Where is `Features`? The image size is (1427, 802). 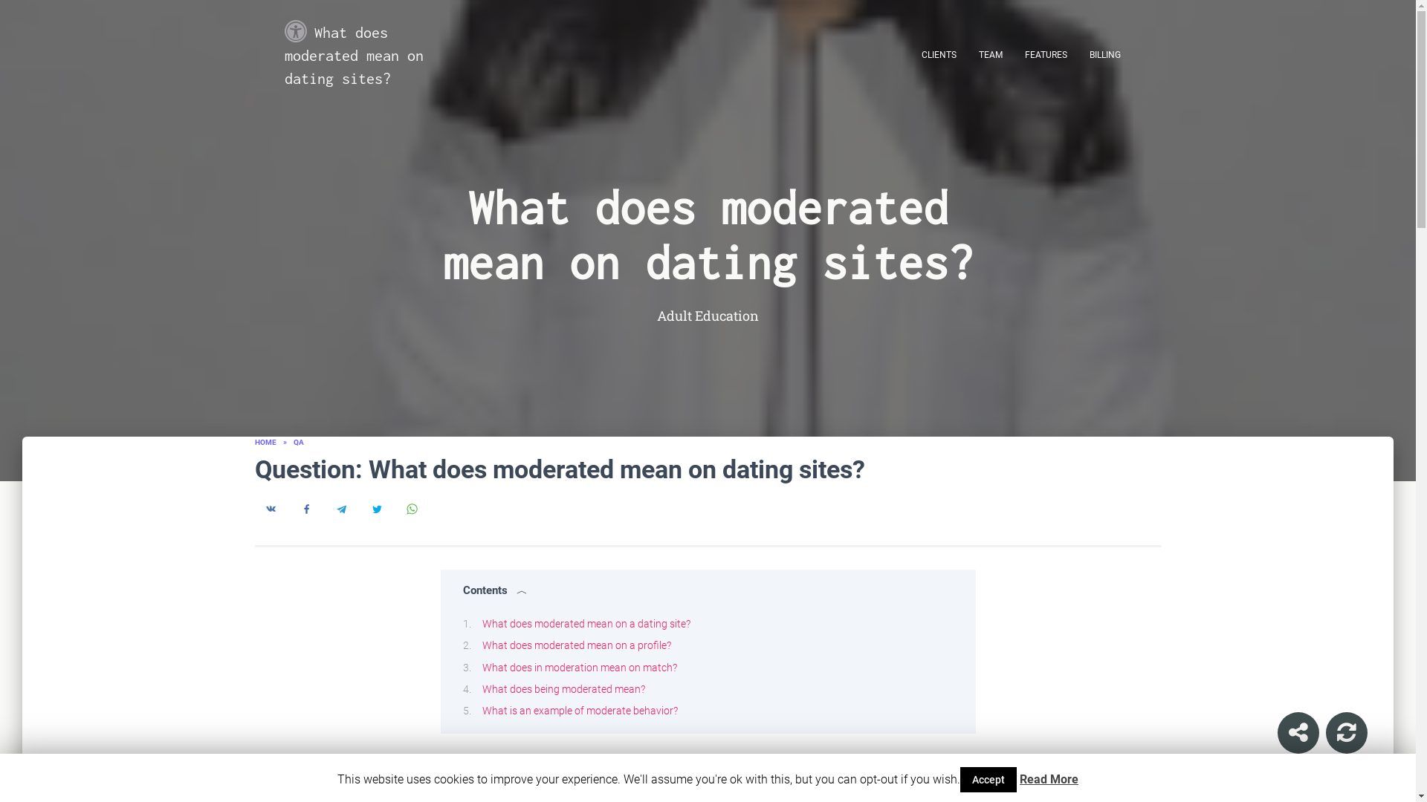 Features is located at coordinates (1046, 53).